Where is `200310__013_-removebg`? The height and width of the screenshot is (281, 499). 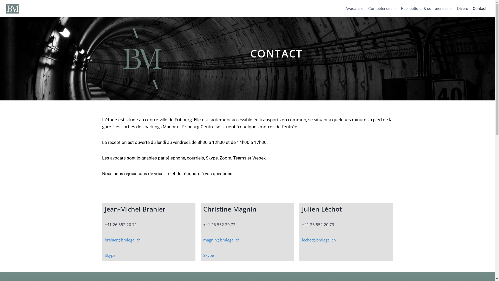 200310__013_-removebg is located at coordinates (143, 59).